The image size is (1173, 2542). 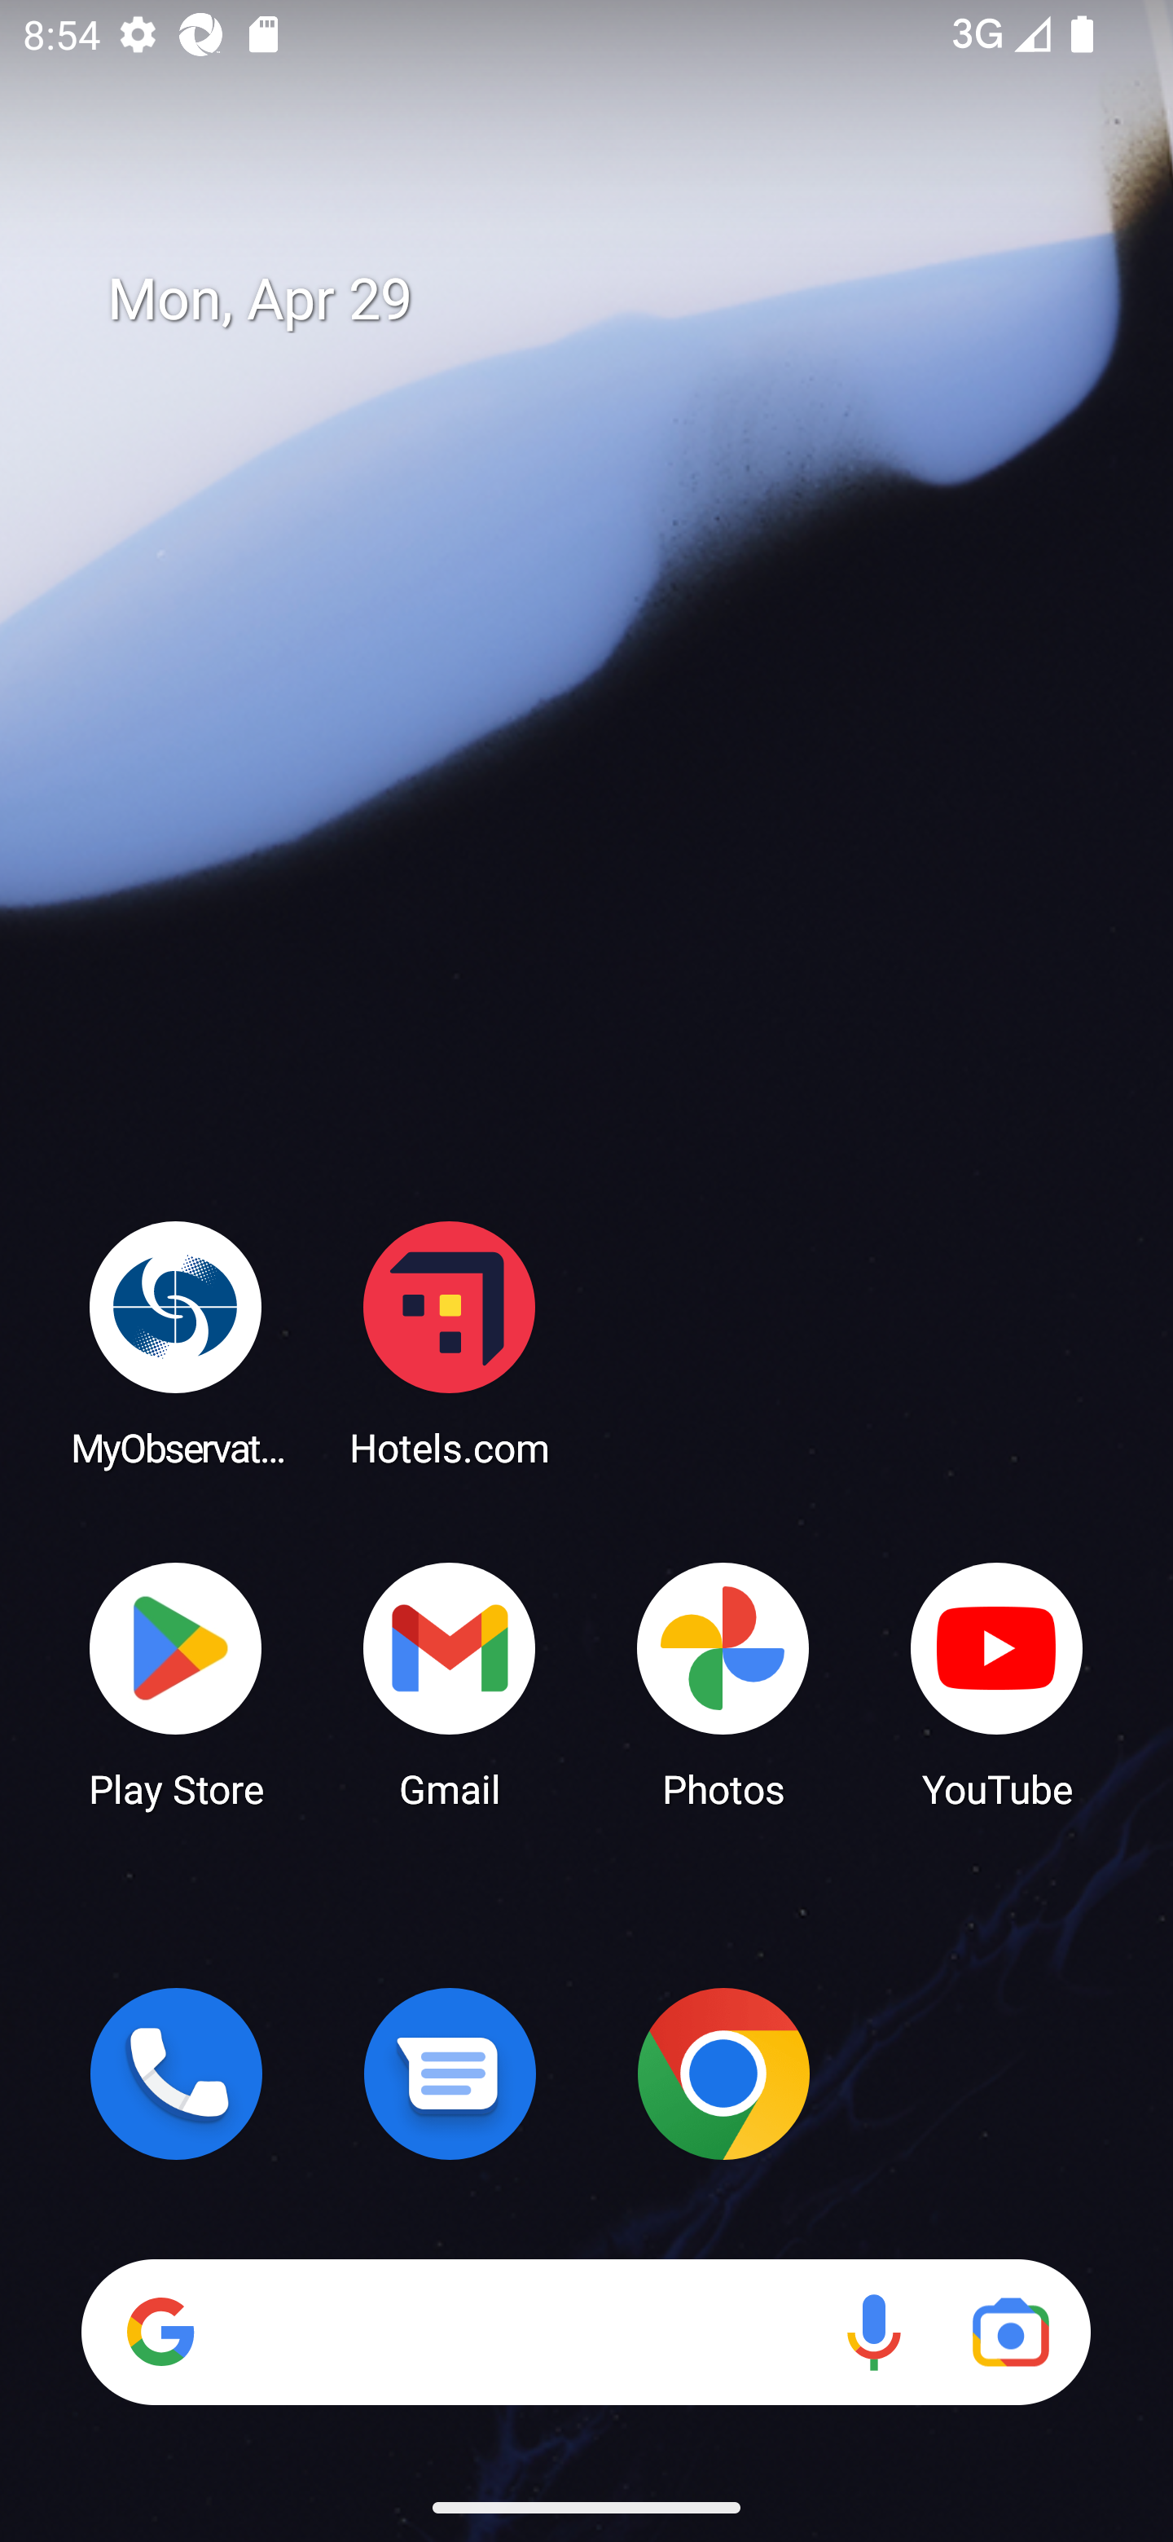 I want to click on Chrome, so click(x=723, y=2074).